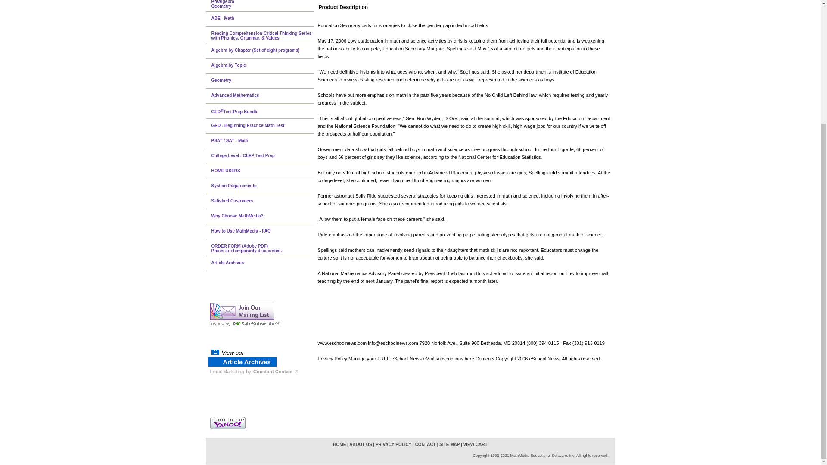 The image size is (827, 465). Describe the element at coordinates (263, 232) in the screenshot. I see `How to Use MathMedia - FAQ` at that location.